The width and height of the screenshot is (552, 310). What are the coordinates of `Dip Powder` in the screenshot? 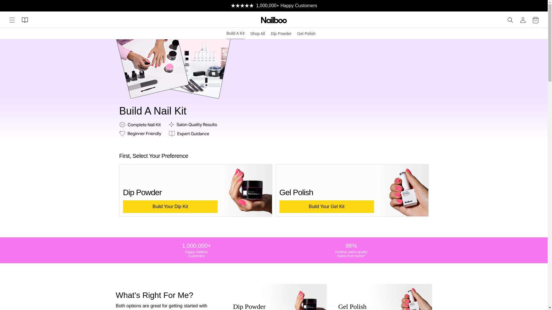 It's located at (281, 33).